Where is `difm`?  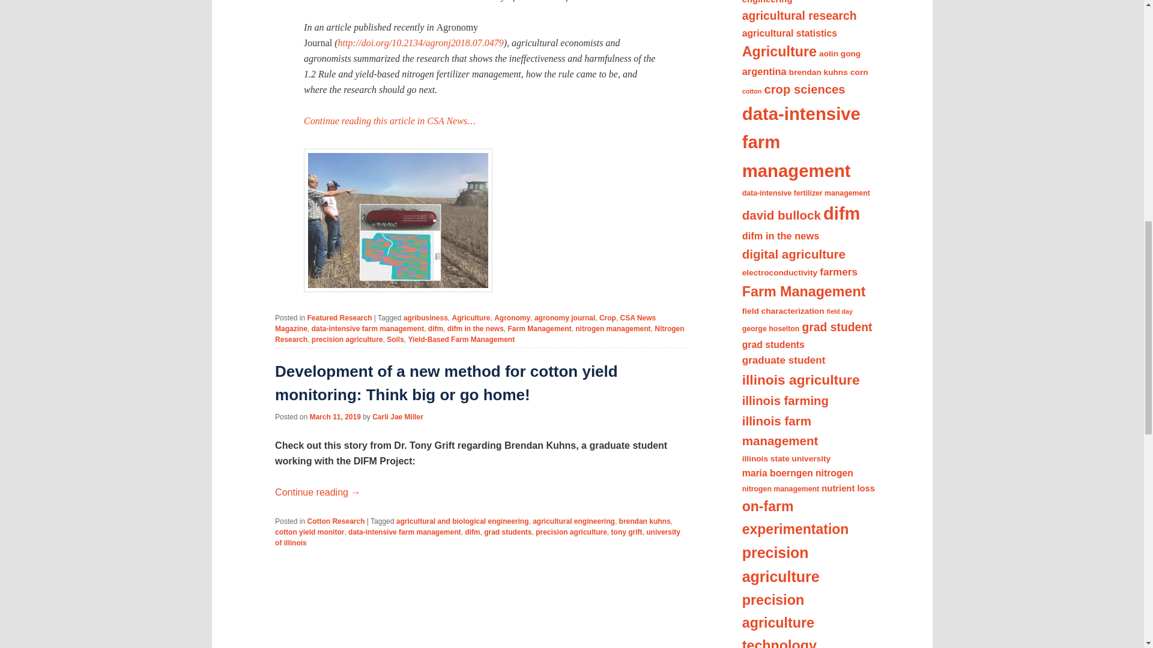 difm is located at coordinates (435, 329).